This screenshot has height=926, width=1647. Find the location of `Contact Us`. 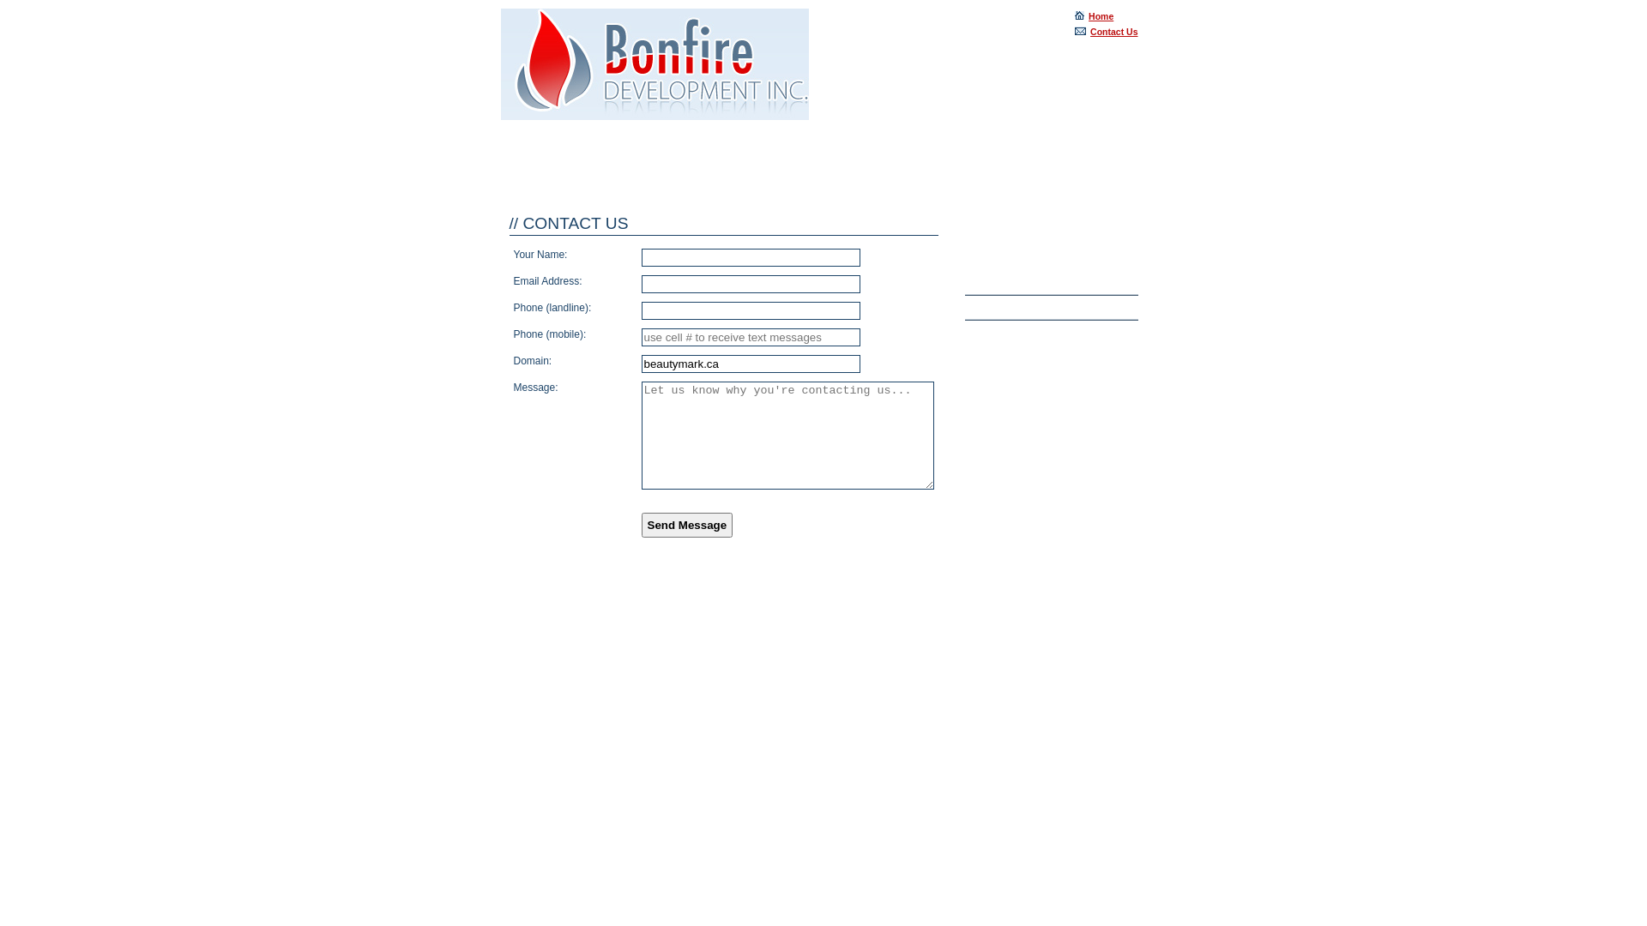

Contact Us is located at coordinates (1057, 333).